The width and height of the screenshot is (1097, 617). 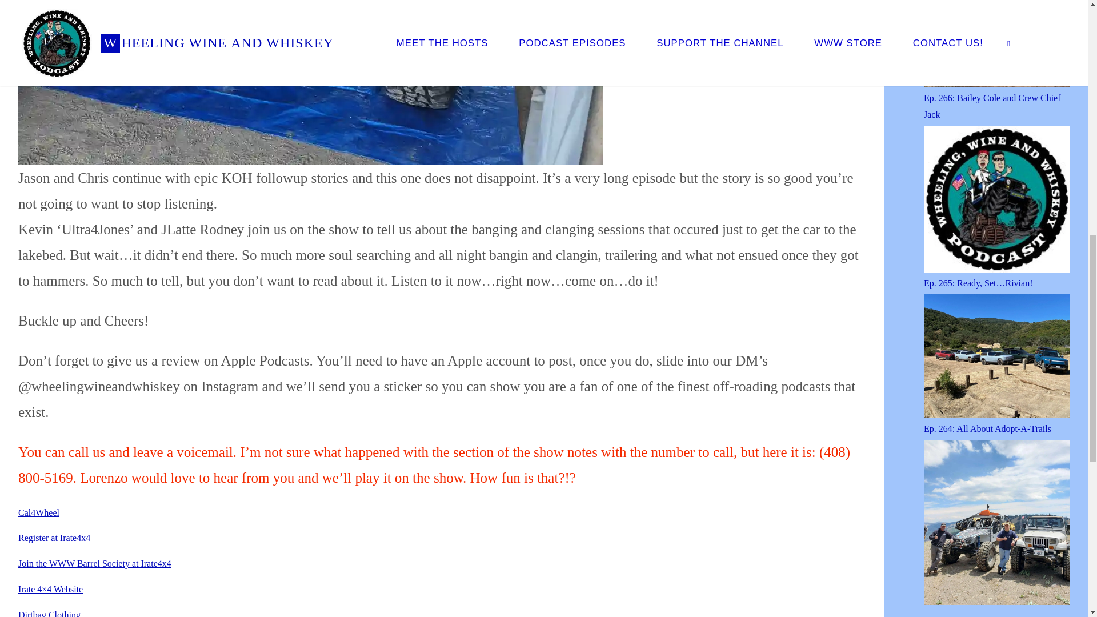 I want to click on Cal4Wheel, so click(x=39, y=512).